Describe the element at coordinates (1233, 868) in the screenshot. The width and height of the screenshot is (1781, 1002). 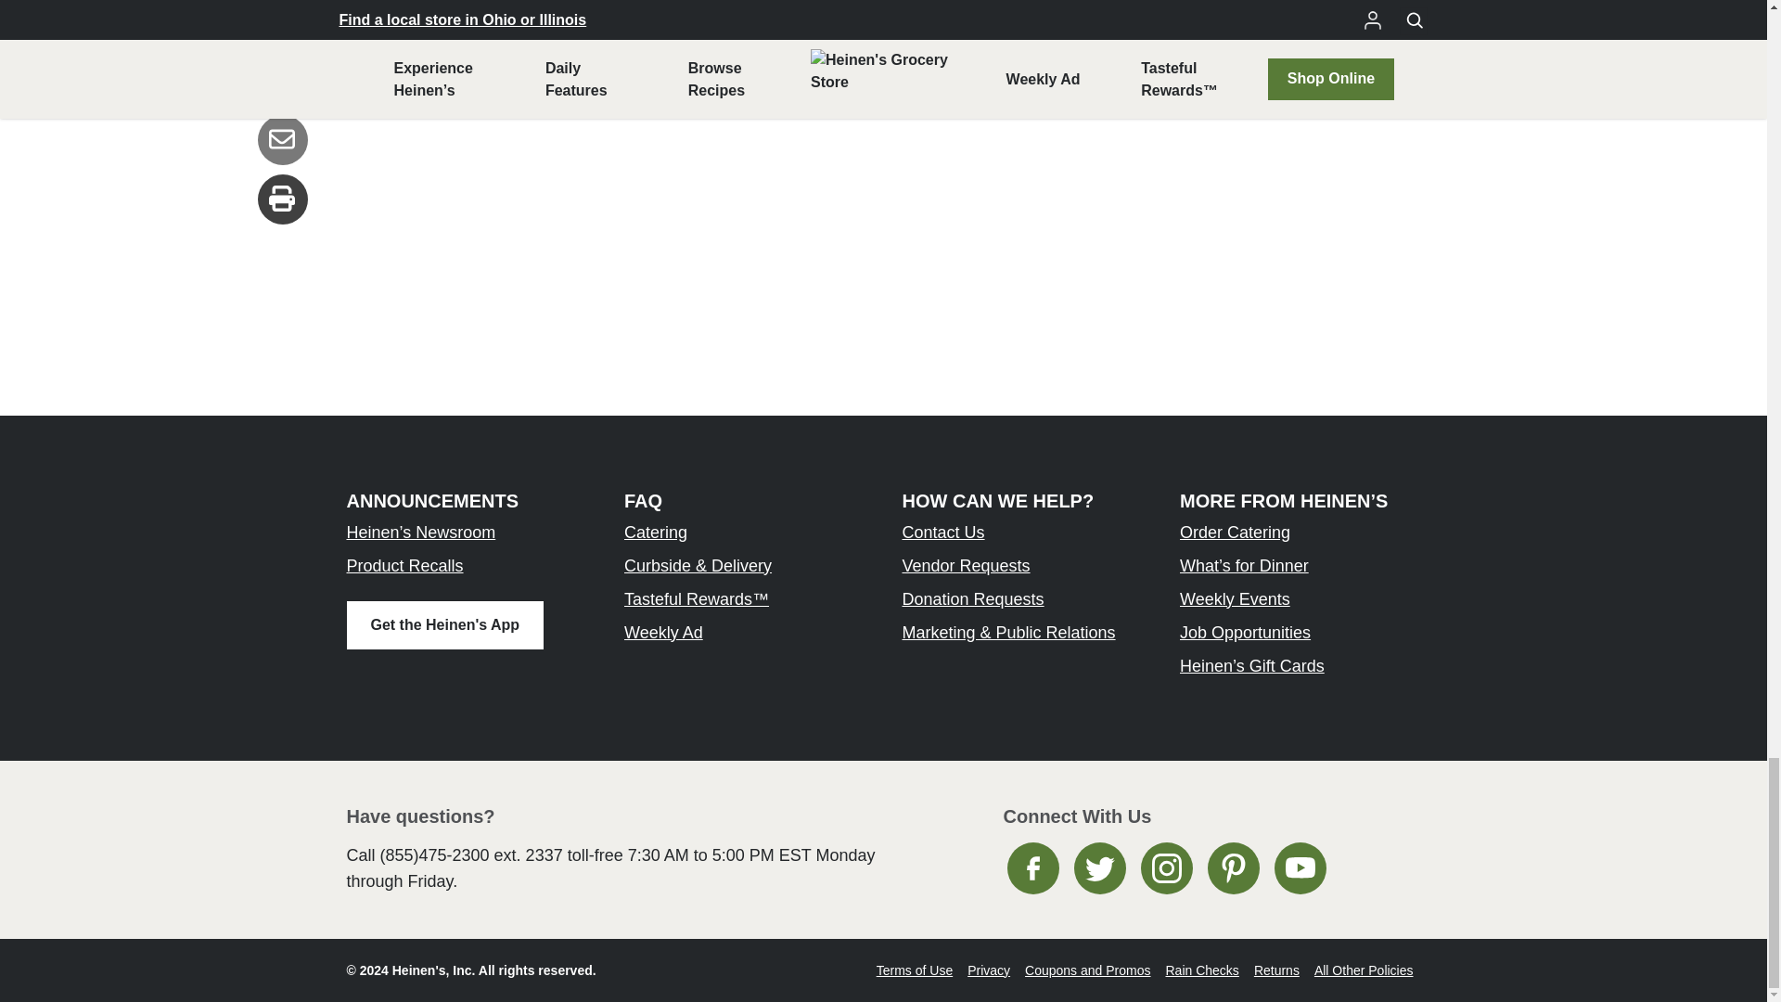
I see `Connect with Heinen's on Pinterest` at that location.